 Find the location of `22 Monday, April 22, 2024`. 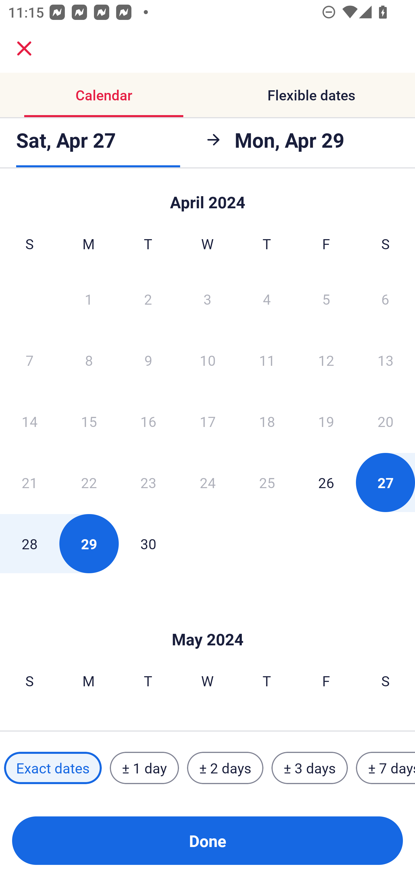

22 Monday, April 22, 2024 is located at coordinates (89, 482).